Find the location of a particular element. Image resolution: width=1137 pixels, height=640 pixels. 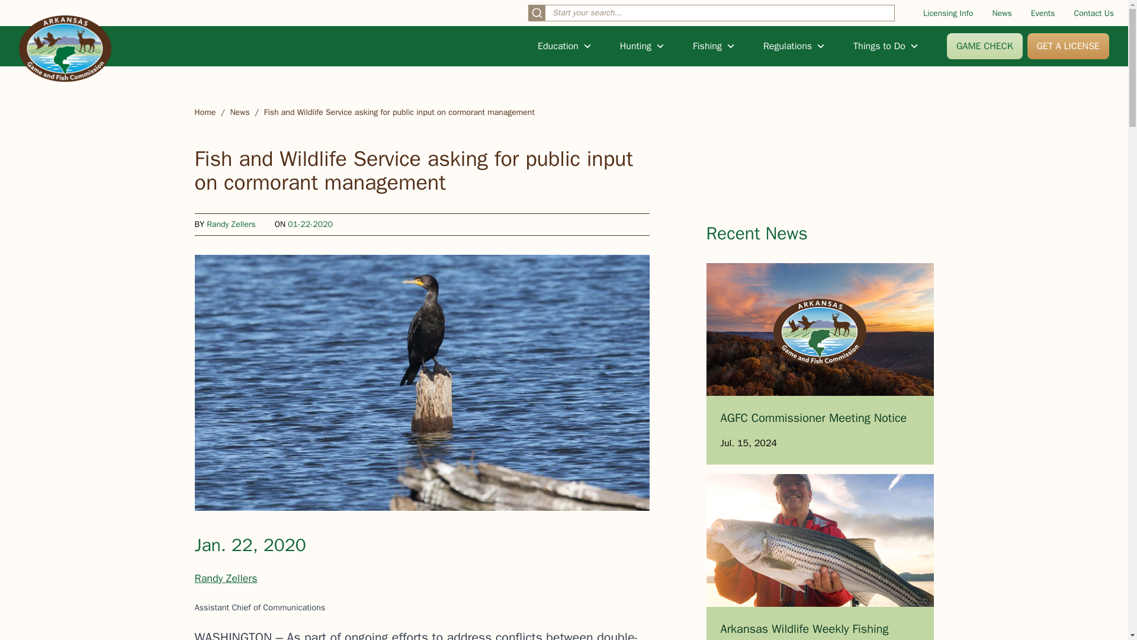

Contact Us is located at coordinates (1094, 13).